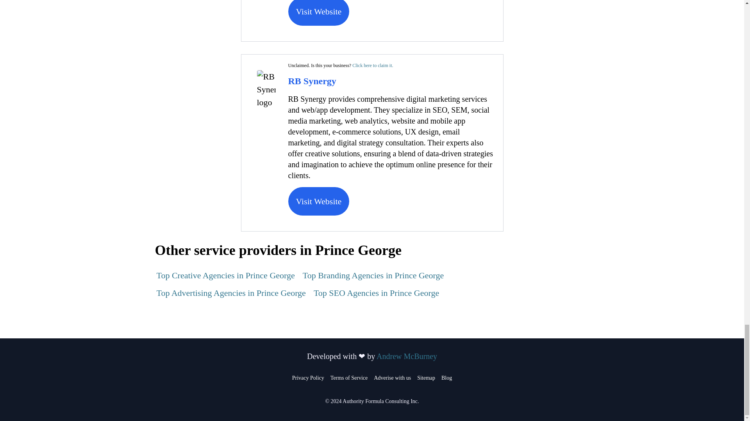 This screenshot has height=421, width=750. I want to click on Terms of Service, so click(349, 378).